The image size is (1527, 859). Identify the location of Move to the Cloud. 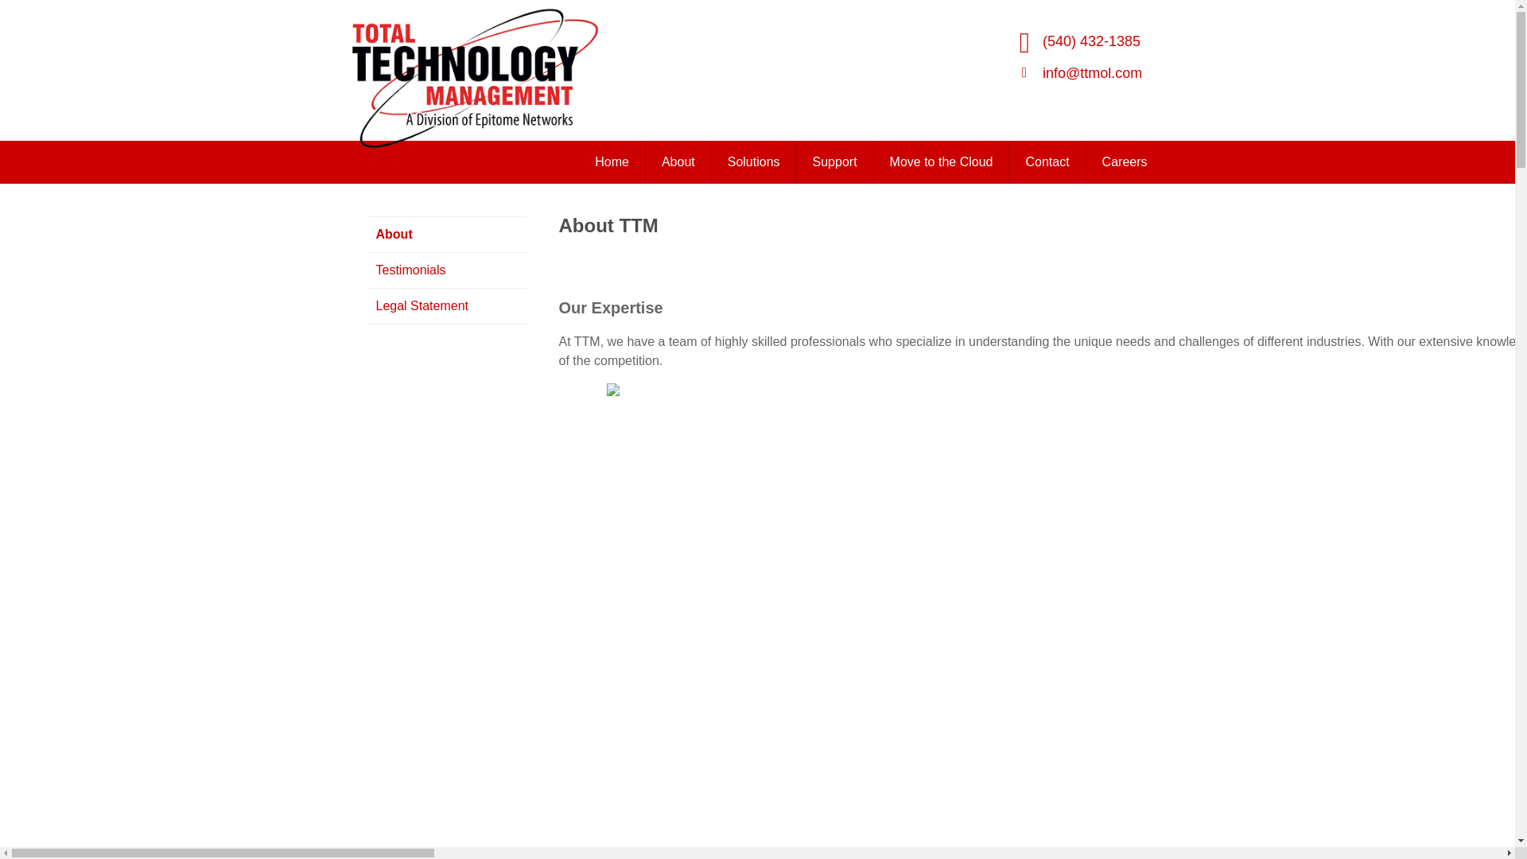
(942, 162).